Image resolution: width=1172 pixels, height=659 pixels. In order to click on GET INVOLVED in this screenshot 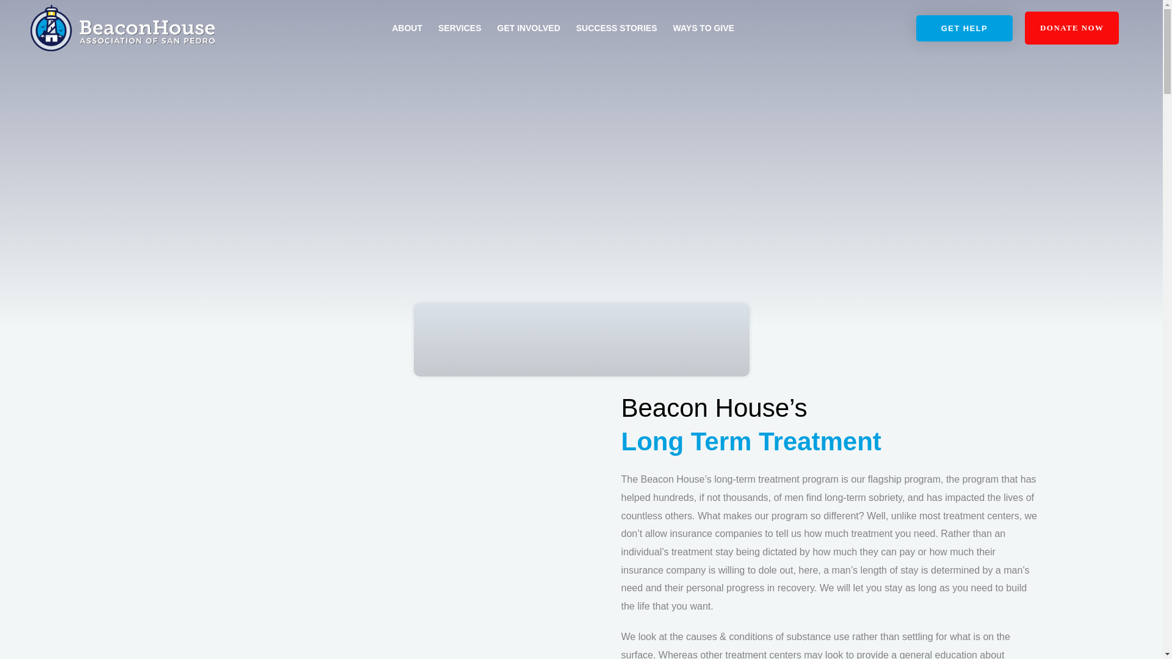, I will do `click(529, 28)`.